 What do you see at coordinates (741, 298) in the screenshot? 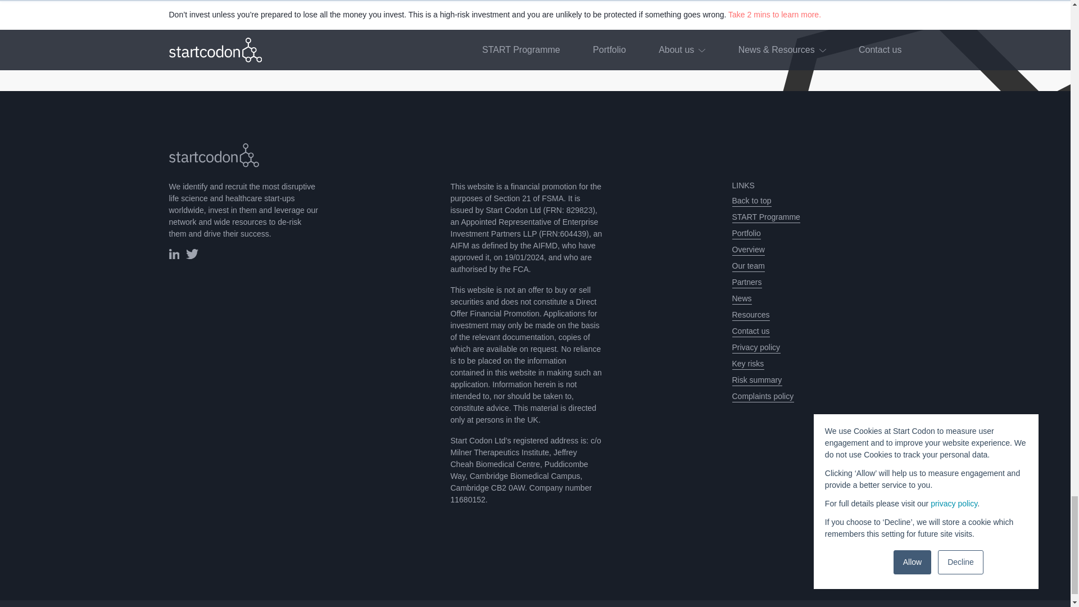
I see `News` at bounding box center [741, 298].